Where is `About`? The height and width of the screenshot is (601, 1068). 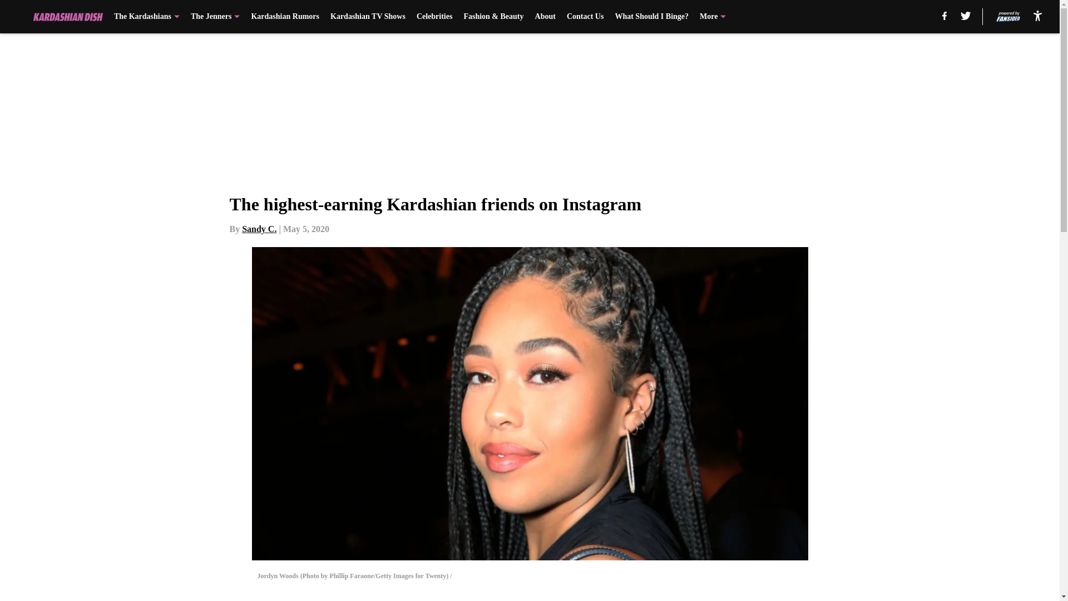 About is located at coordinates (545, 17).